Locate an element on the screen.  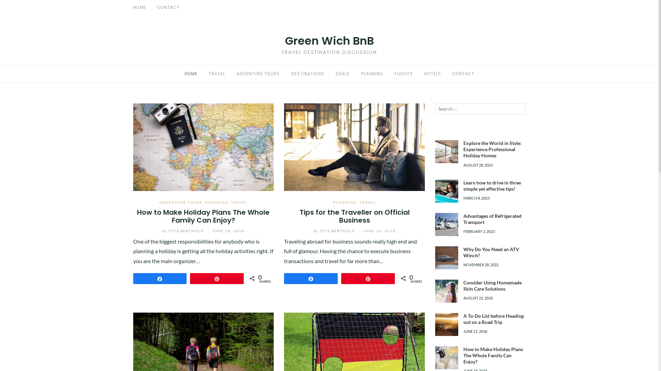
TRAVEL is located at coordinates (239, 202).